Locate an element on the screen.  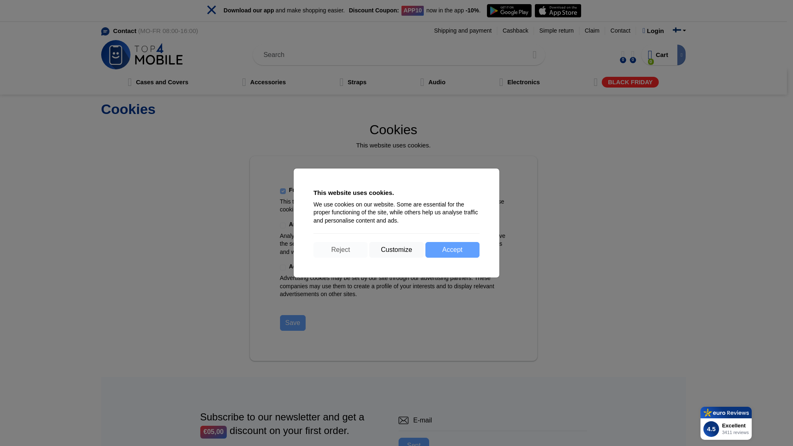
Customize is located at coordinates (396, 250).